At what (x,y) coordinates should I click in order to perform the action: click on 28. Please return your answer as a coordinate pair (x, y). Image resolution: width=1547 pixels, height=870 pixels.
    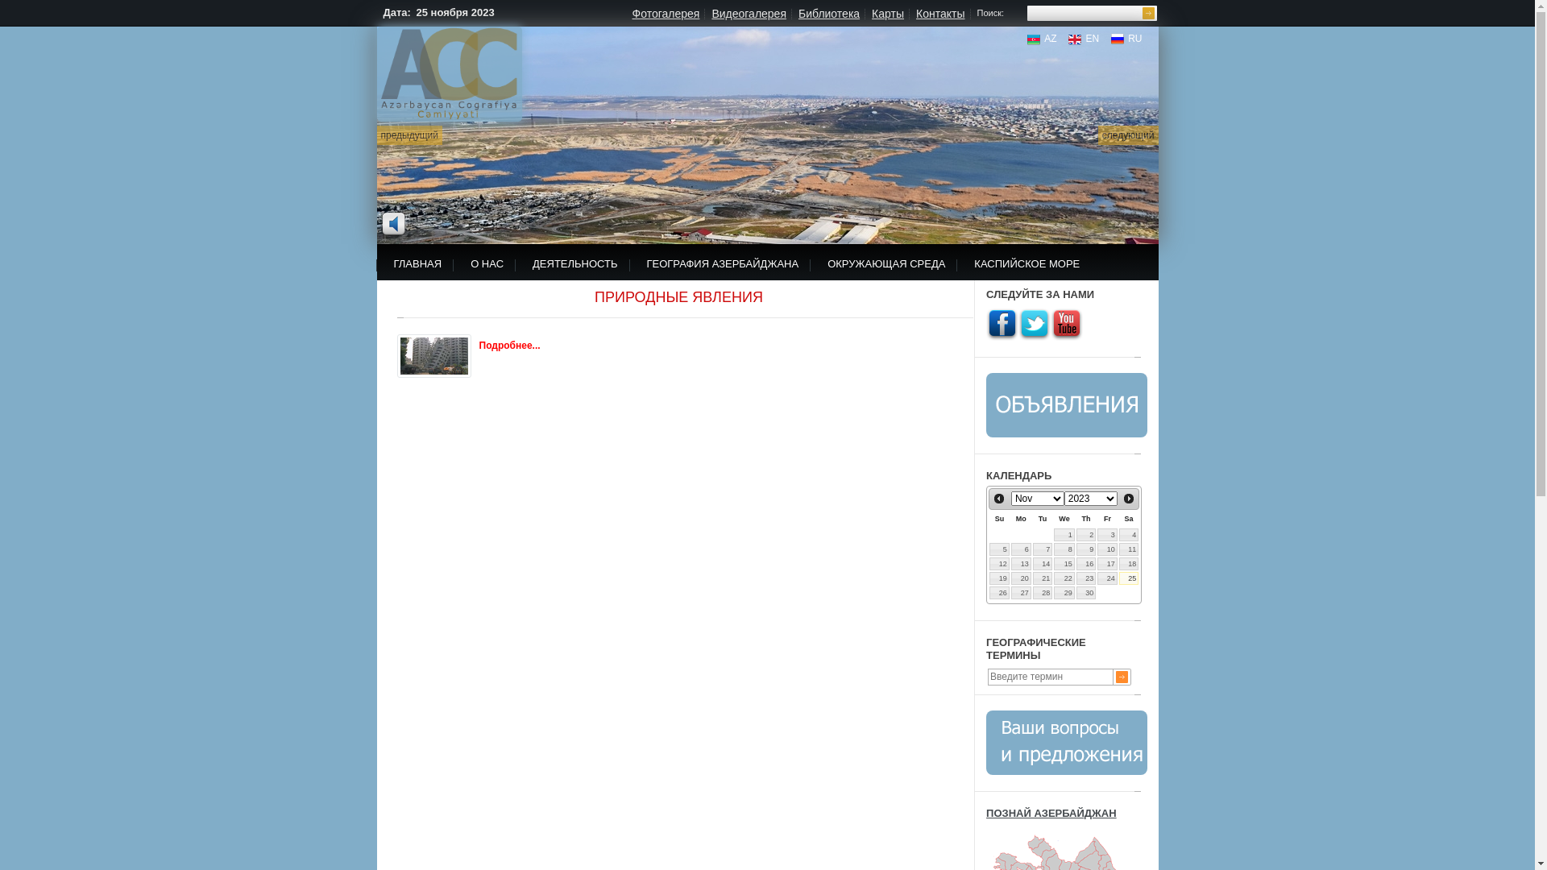
    Looking at the image, I should click on (1043, 593).